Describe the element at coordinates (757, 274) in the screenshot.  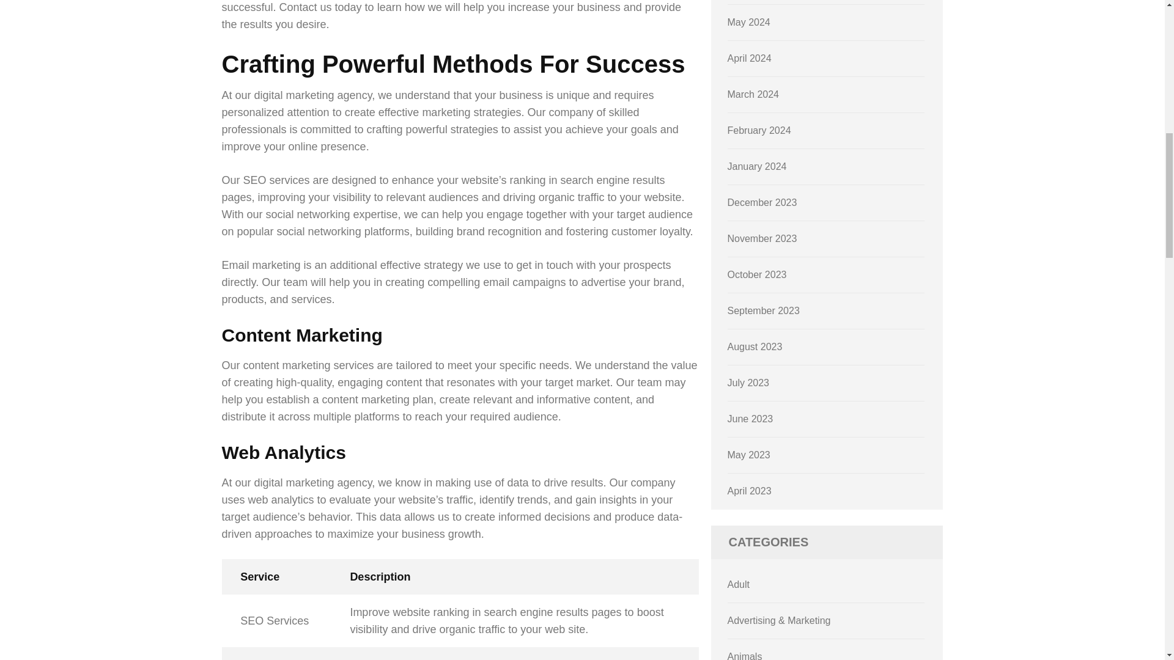
I see `October 2023` at that location.